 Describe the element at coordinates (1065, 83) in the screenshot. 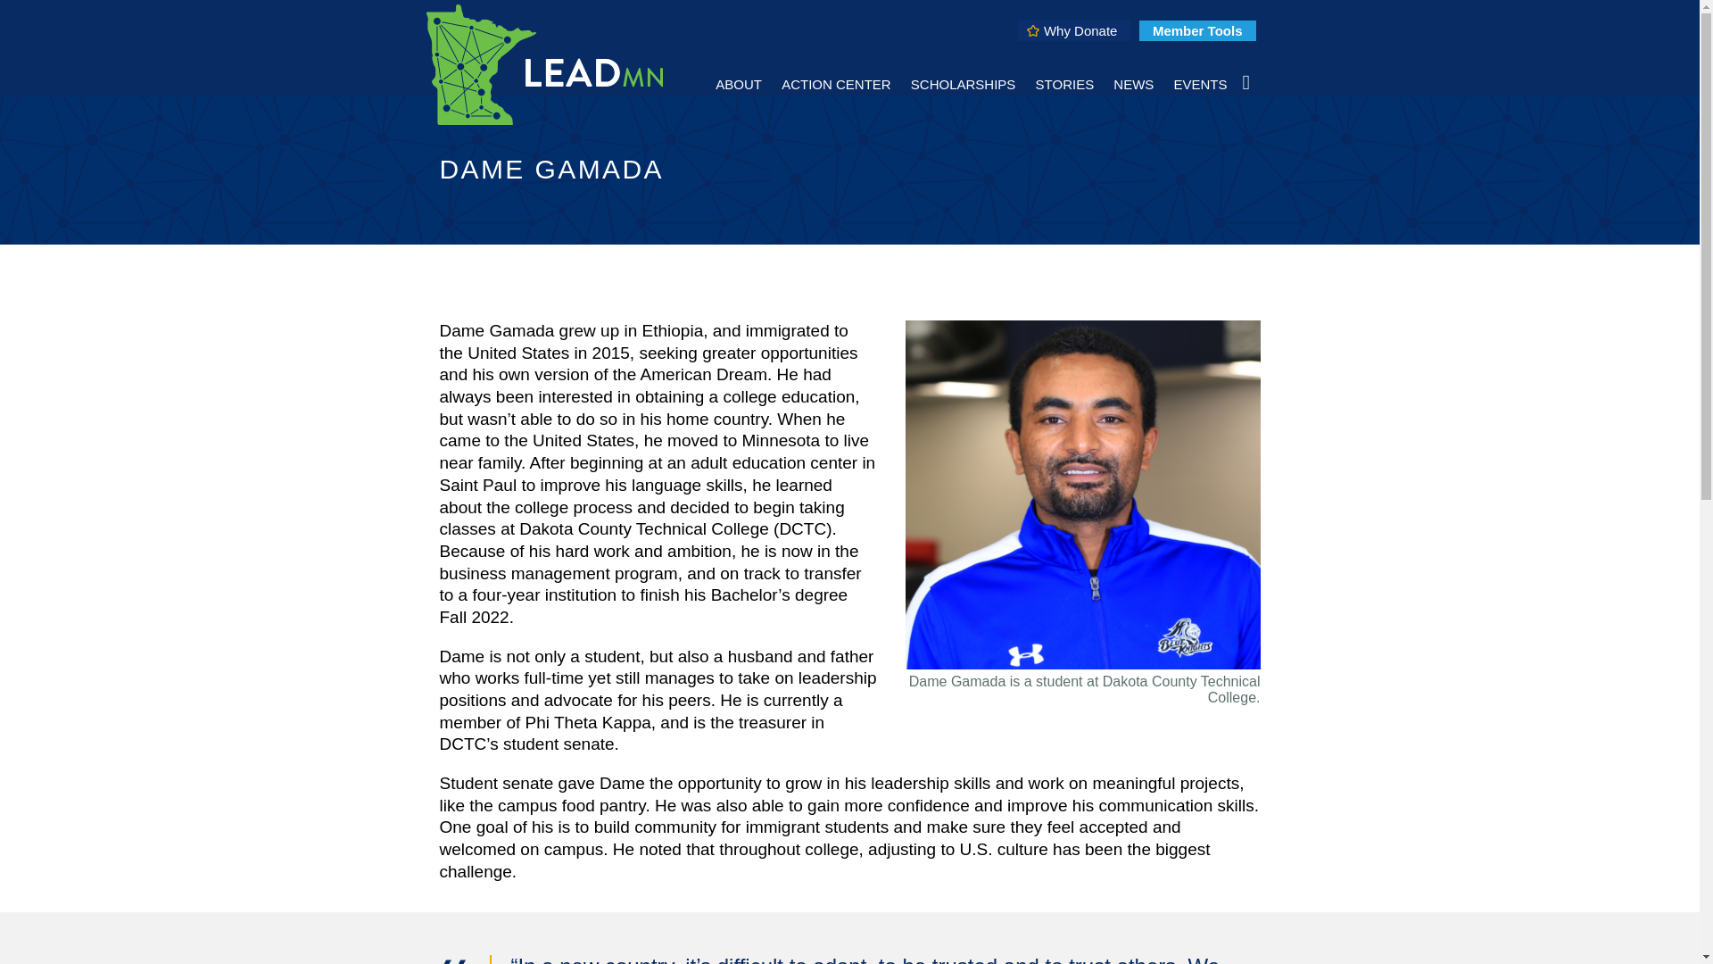

I see `STORIES` at that location.